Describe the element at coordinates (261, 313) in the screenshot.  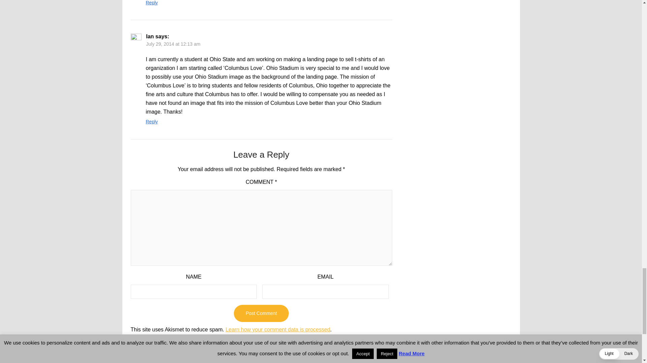
I see `Post Comment` at that location.